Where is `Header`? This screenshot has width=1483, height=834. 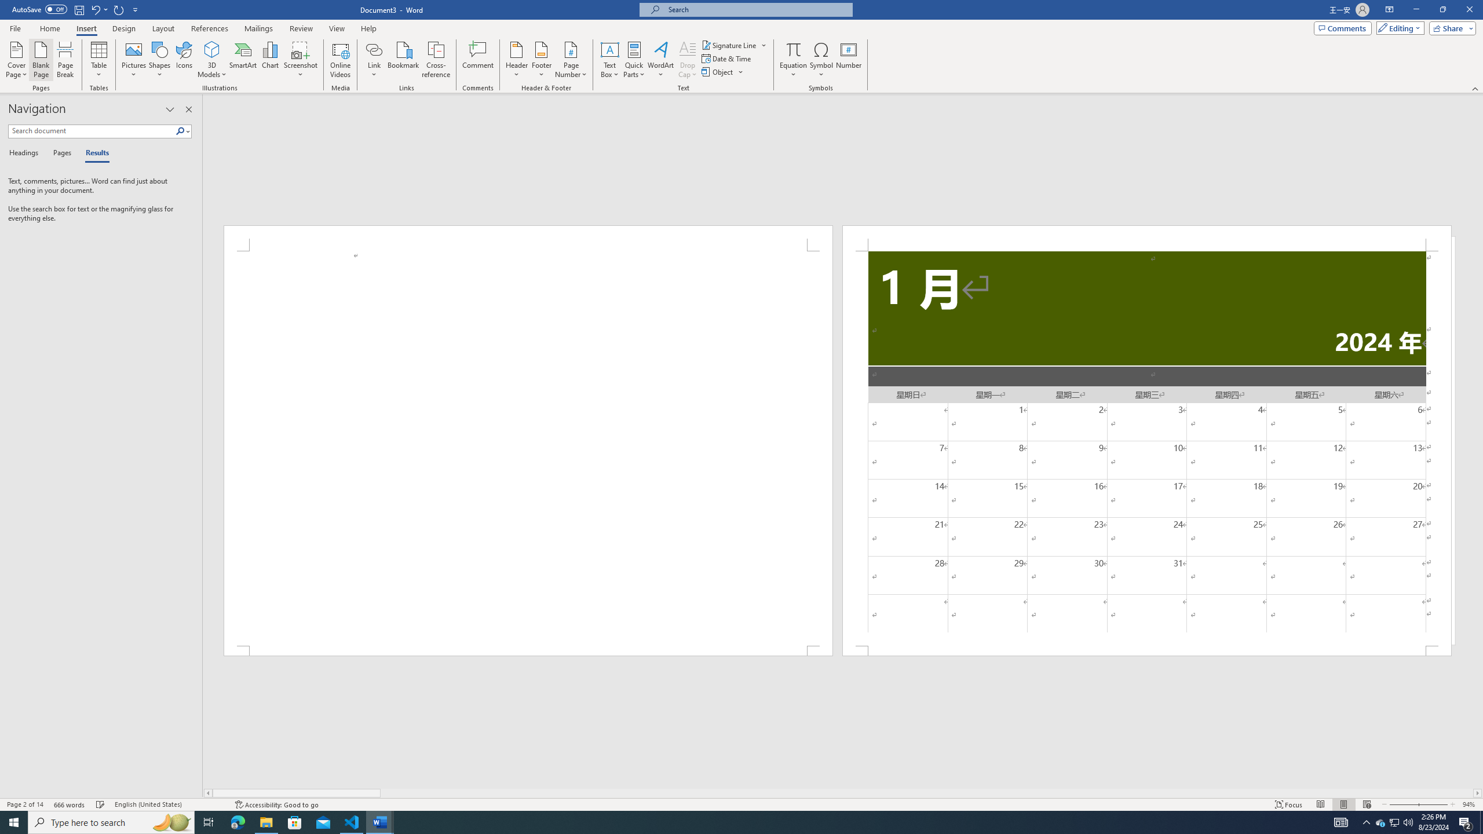 Header is located at coordinates (517, 60).